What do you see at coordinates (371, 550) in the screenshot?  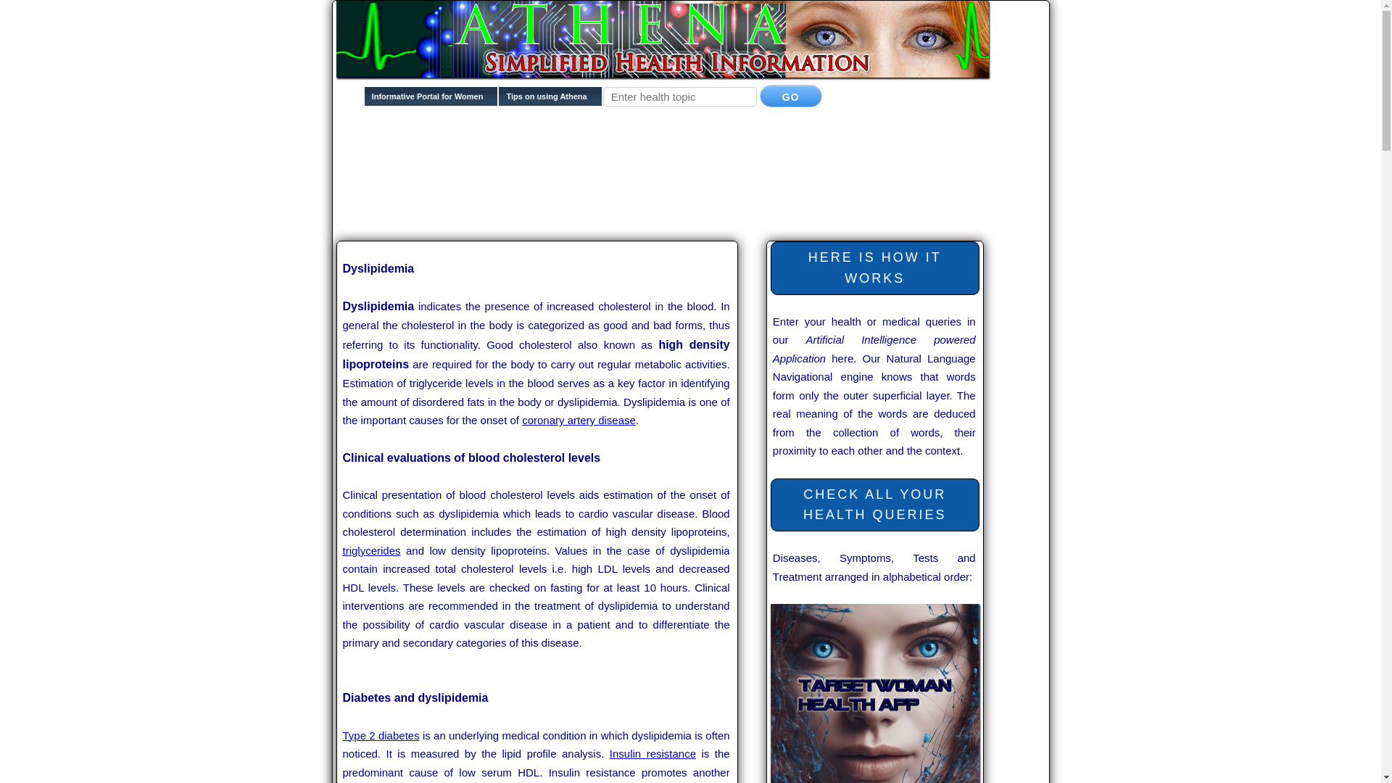 I see `triglycerides` at bounding box center [371, 550].